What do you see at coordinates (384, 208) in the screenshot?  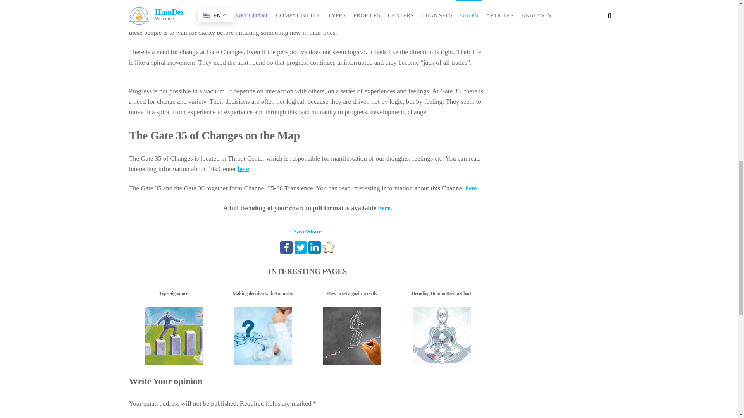 I see `here` at bounding box center [384, 208].